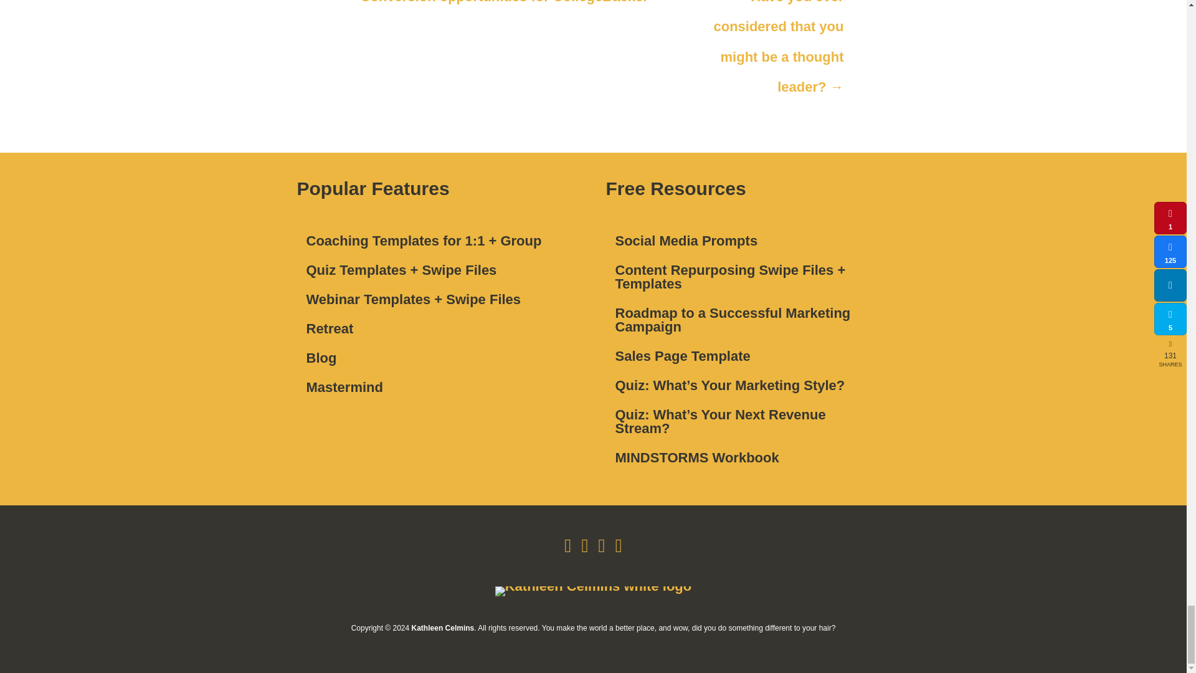 The image size is (1196, 673). I want to click on Mastermind, so click(439, 387).